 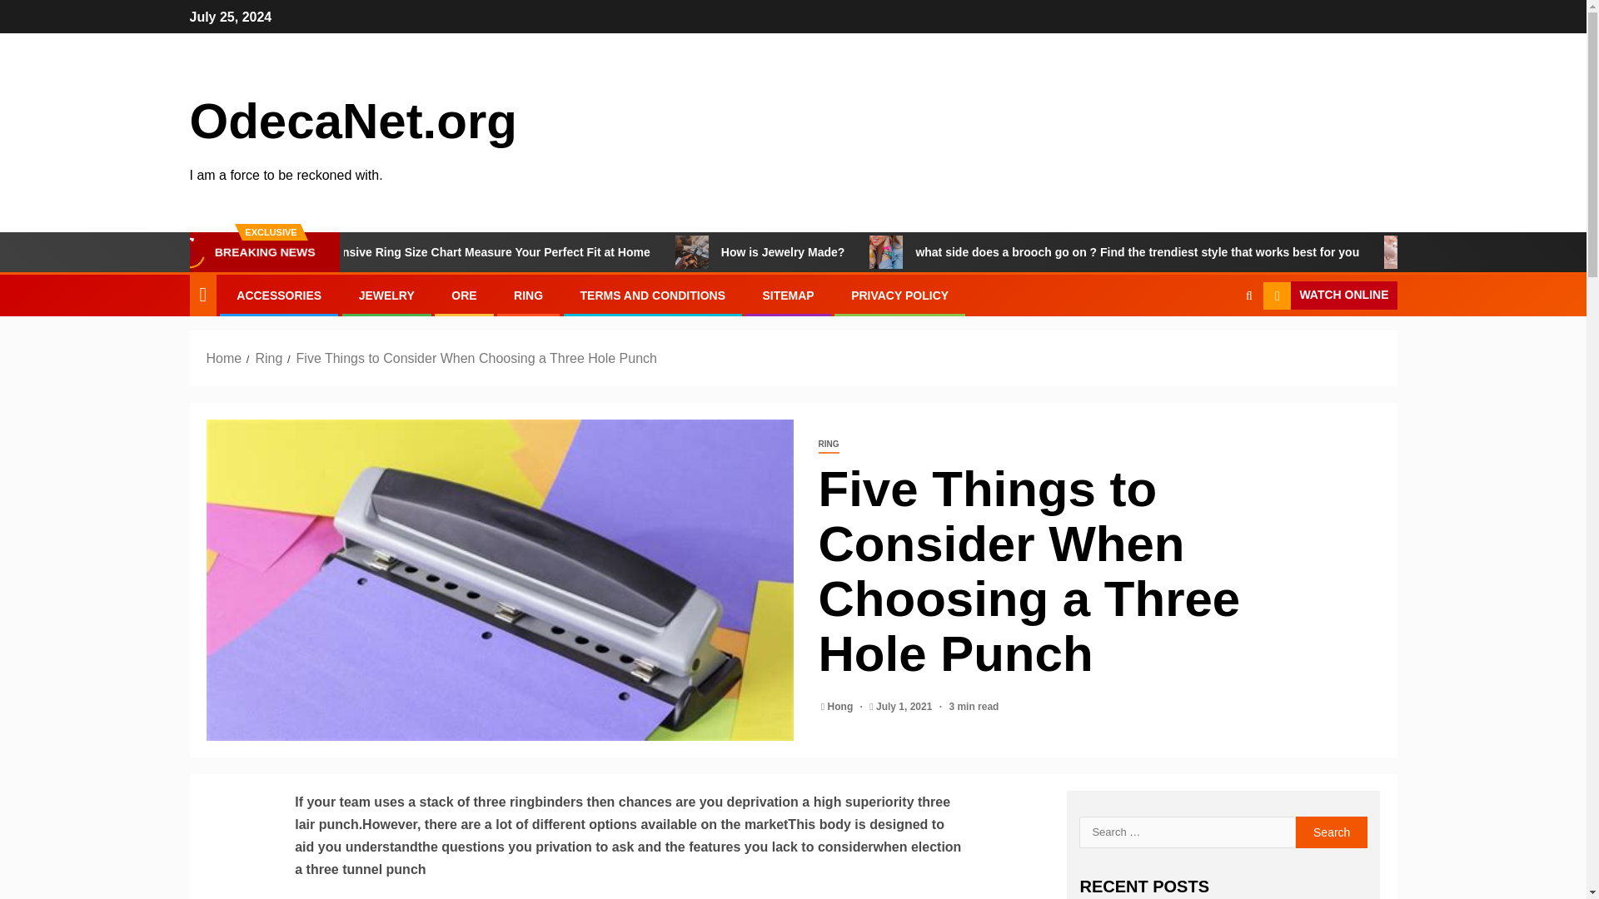 I want to click on RING, so click(x=528, y=295).